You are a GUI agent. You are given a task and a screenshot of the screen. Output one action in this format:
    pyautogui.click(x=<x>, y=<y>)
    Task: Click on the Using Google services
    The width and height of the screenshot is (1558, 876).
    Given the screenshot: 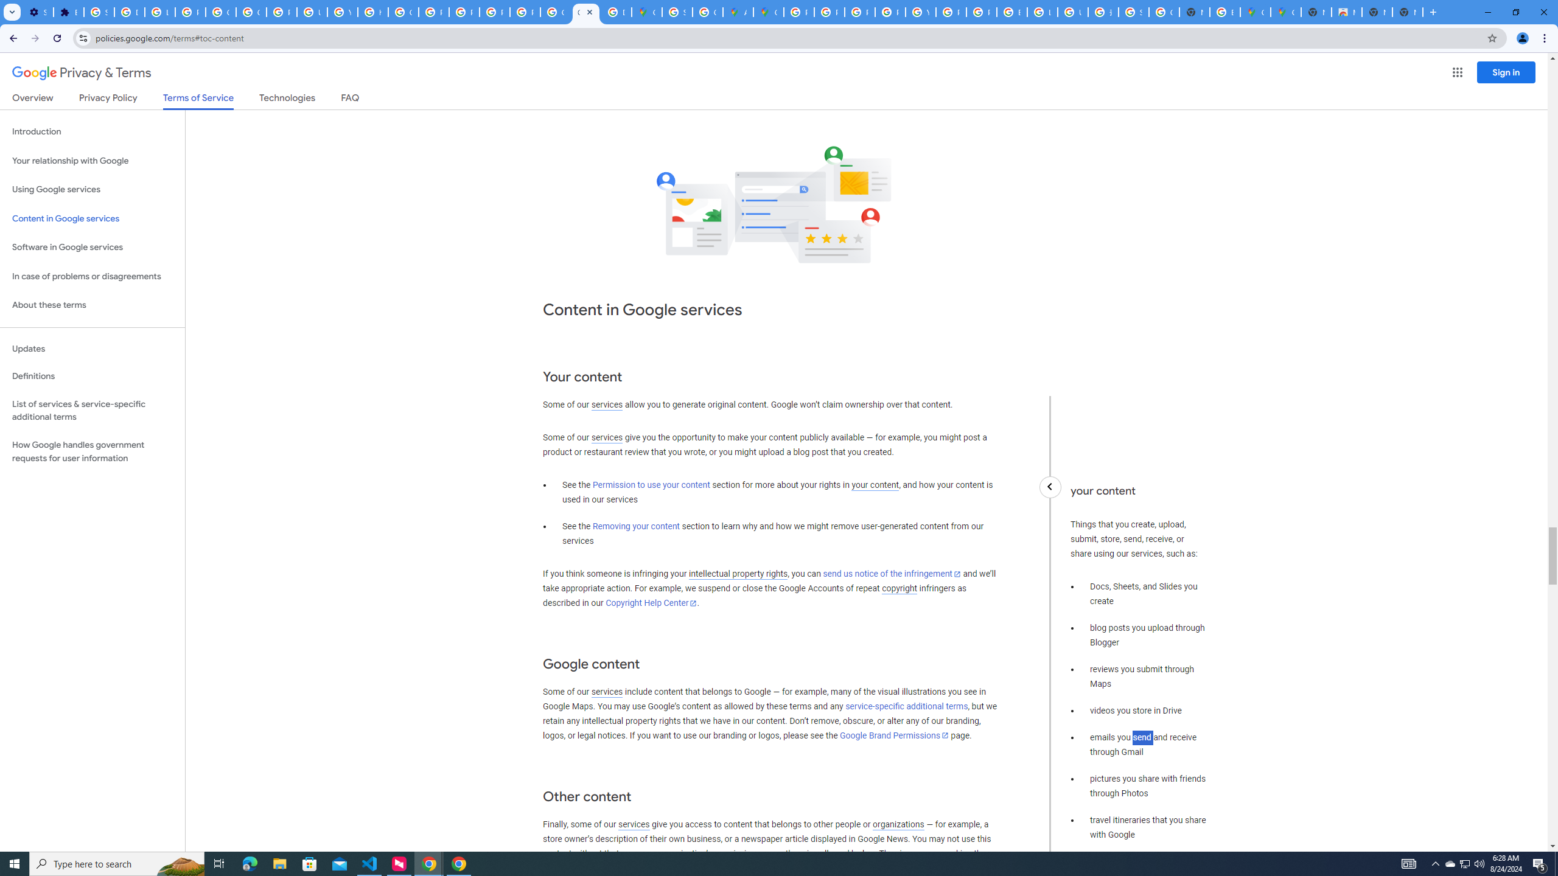 What is the action you would take?
    pyautogui.click(x=93, y=190)
    